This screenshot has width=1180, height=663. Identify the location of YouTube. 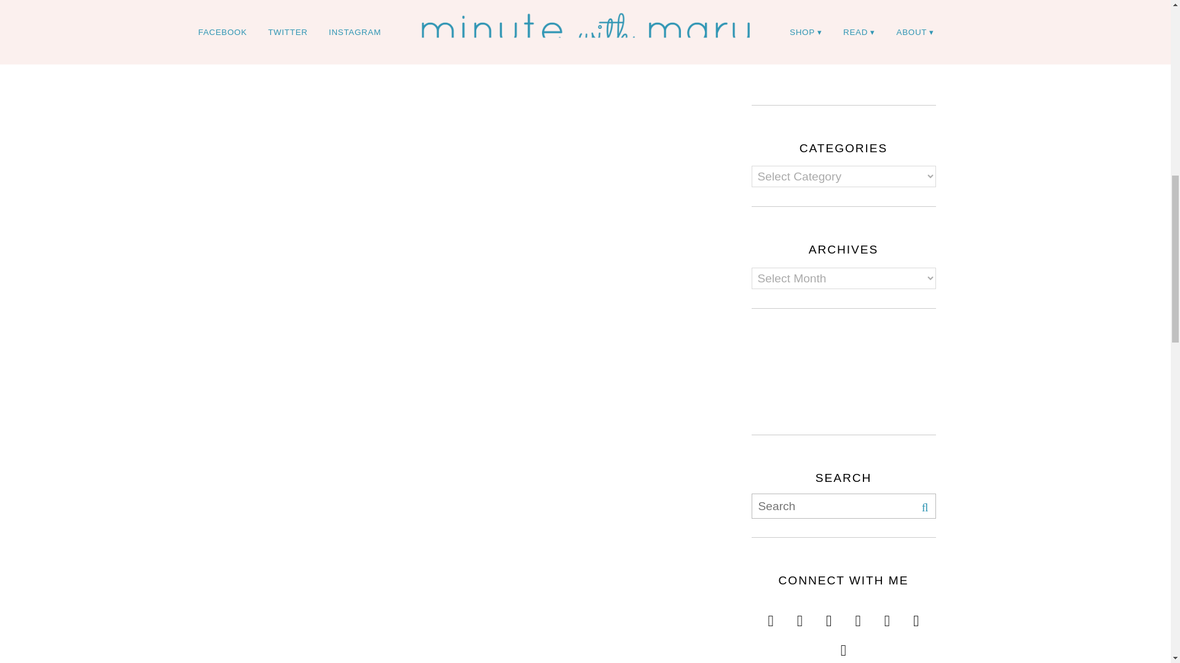
(800, 615).